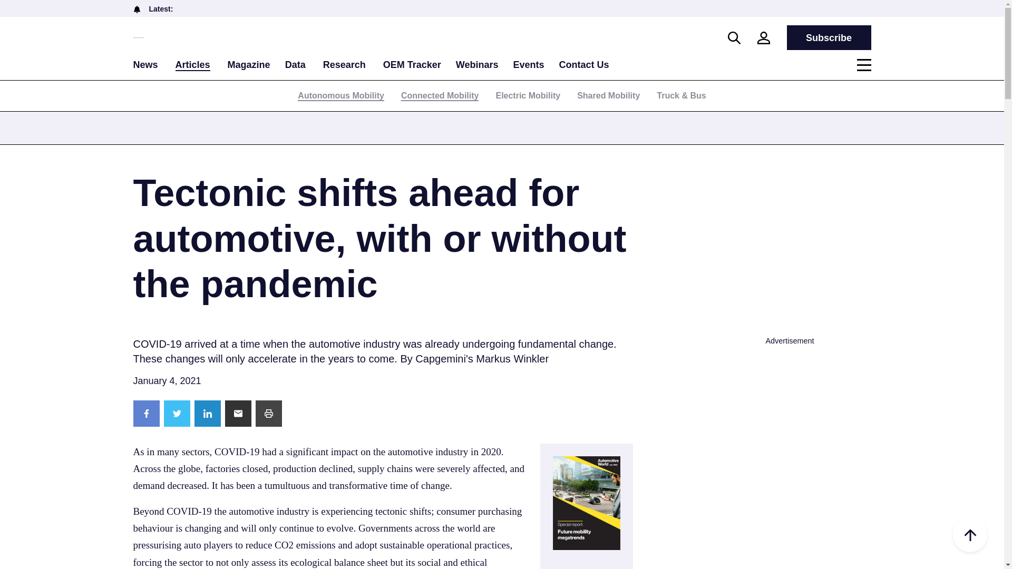 This screenshot has width=1012, height=569. Describe the element at coordinates (608, 95) in the screenshot. I see `Shared Mobility` at that location.